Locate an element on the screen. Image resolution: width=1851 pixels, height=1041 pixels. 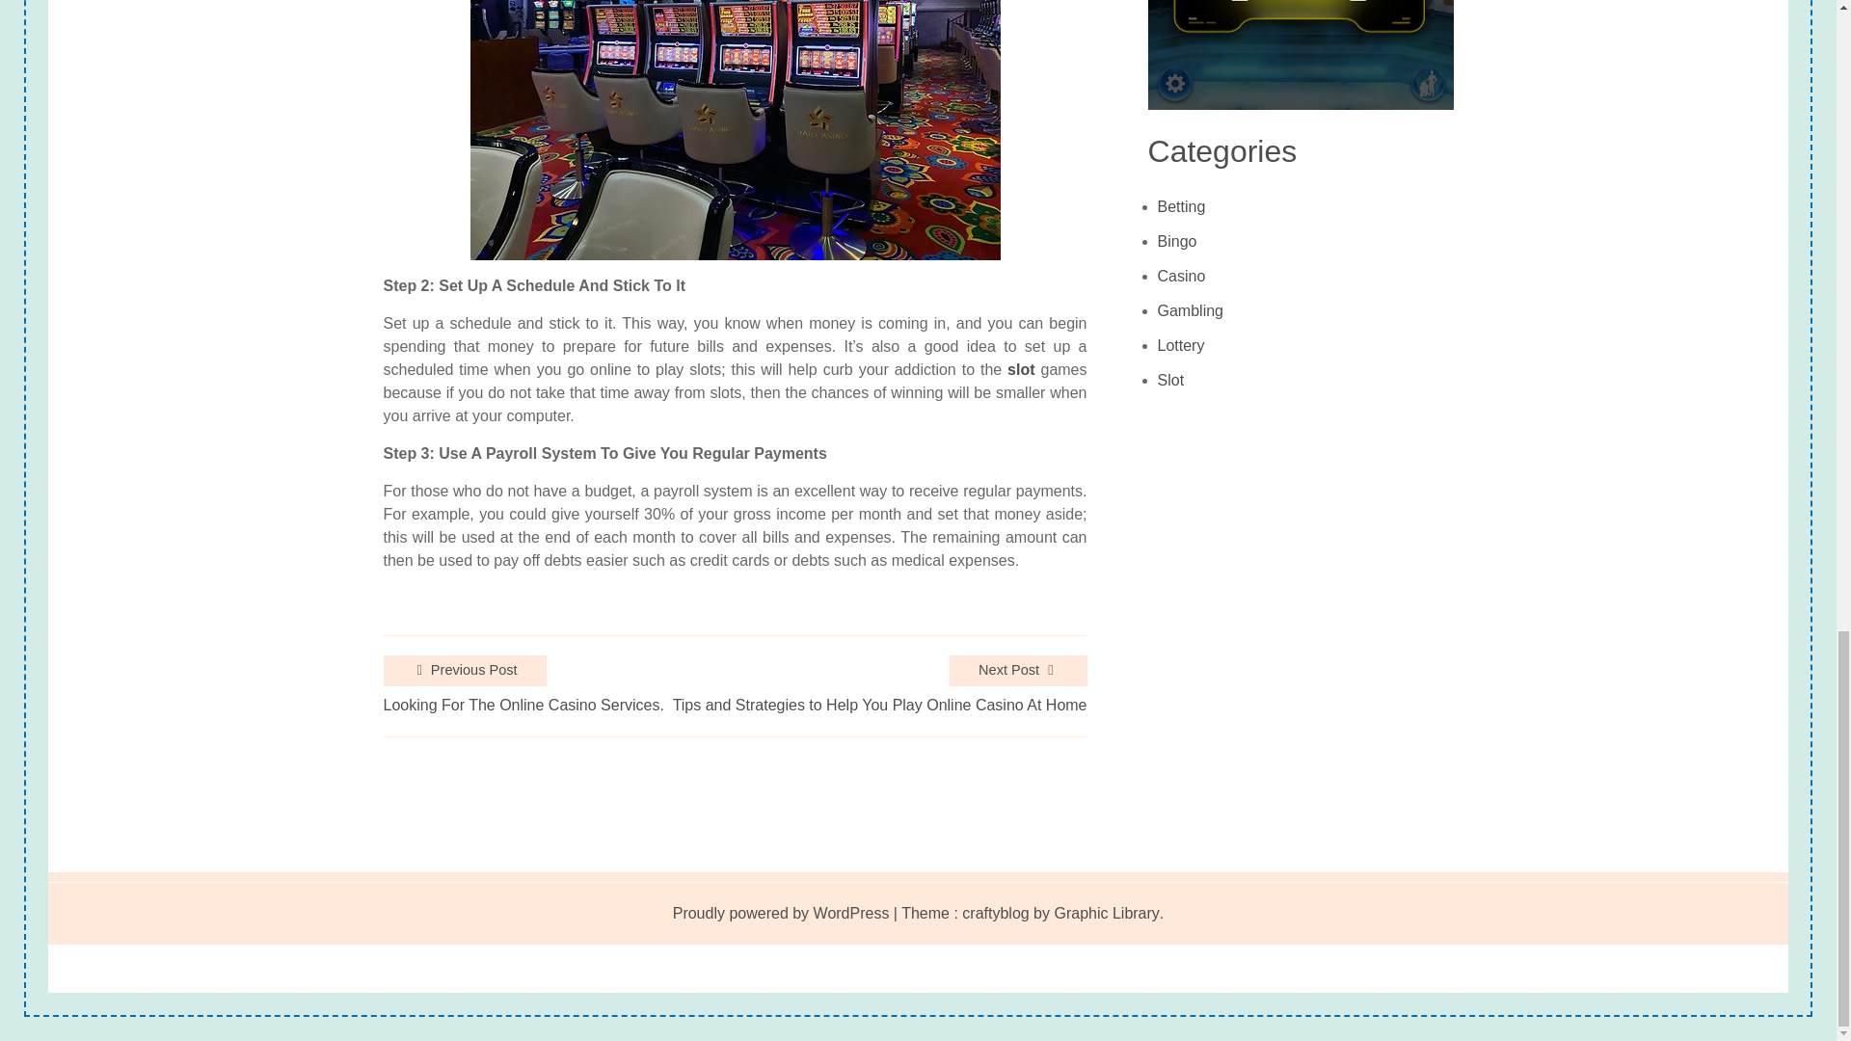
Gambling is located at coordinates (1191, 310).